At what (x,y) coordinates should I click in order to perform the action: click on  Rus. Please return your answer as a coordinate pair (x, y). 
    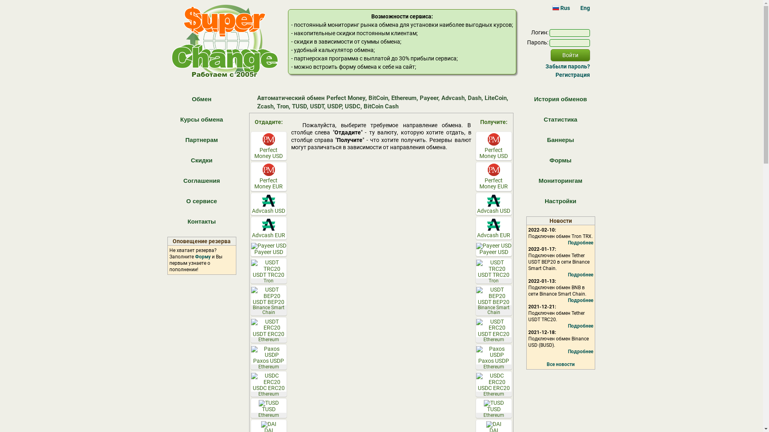
    Looking at the image, I should click on (561, 8).